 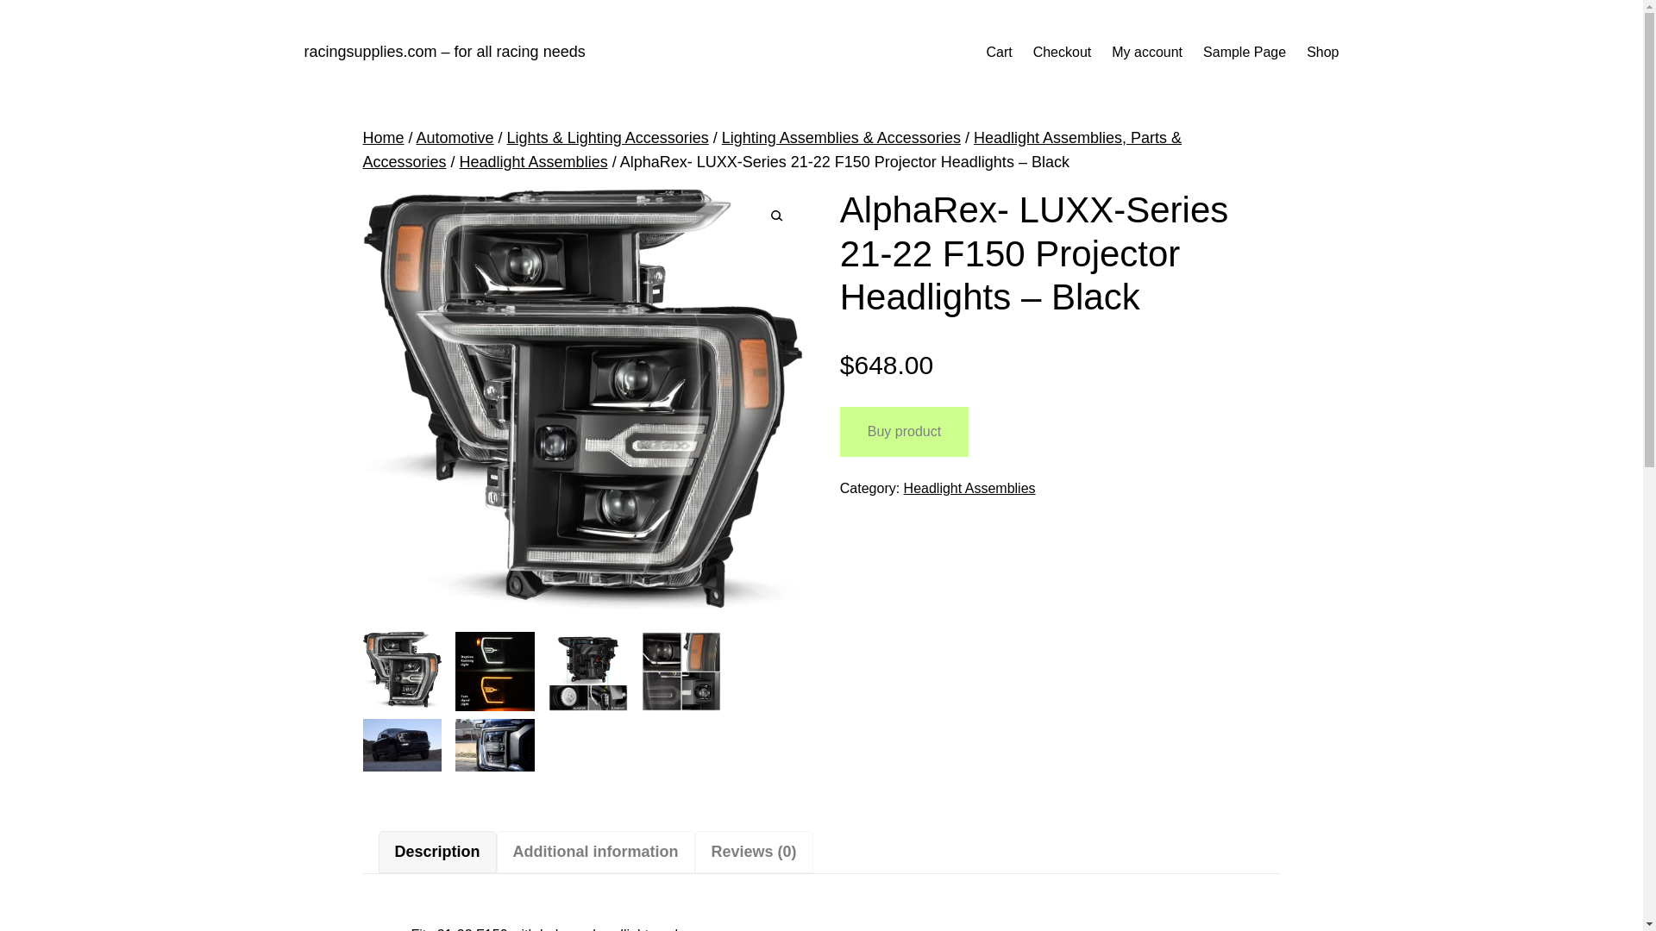 I want to click on Automotive, so click(x=455, y=138).